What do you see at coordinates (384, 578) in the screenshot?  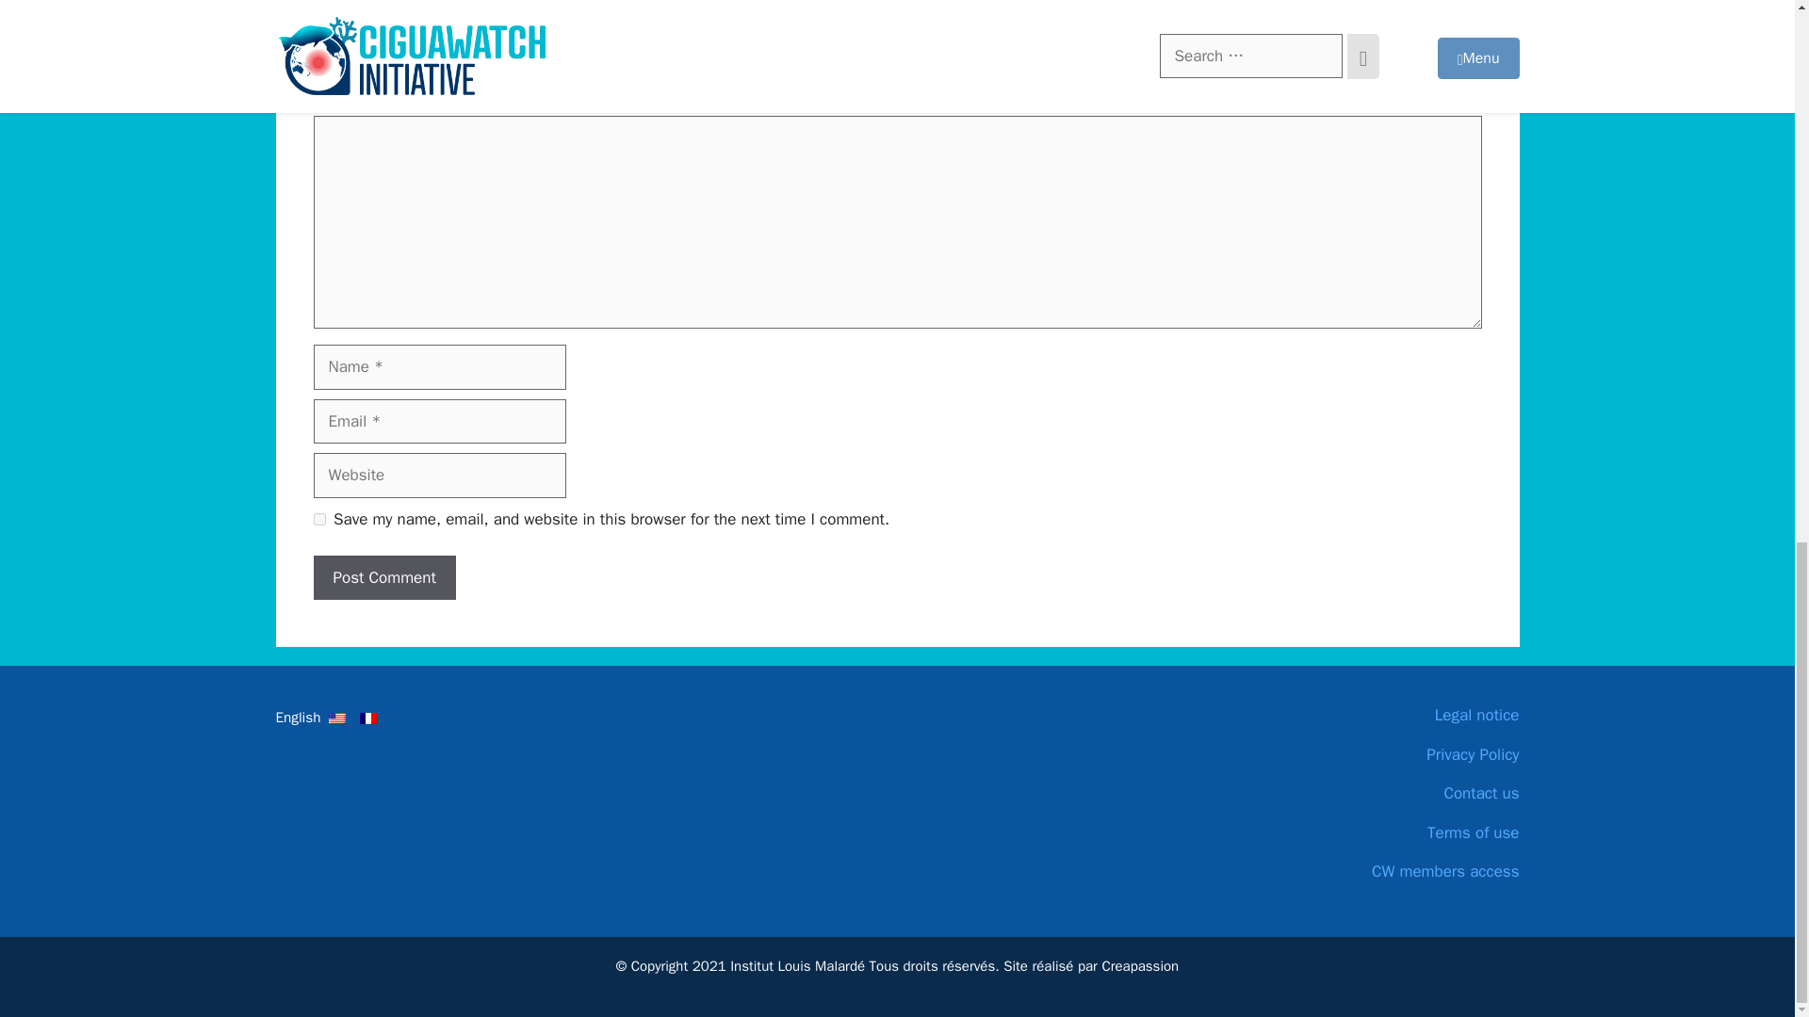 I see `Post Comment` at bounding box center [384, 578].